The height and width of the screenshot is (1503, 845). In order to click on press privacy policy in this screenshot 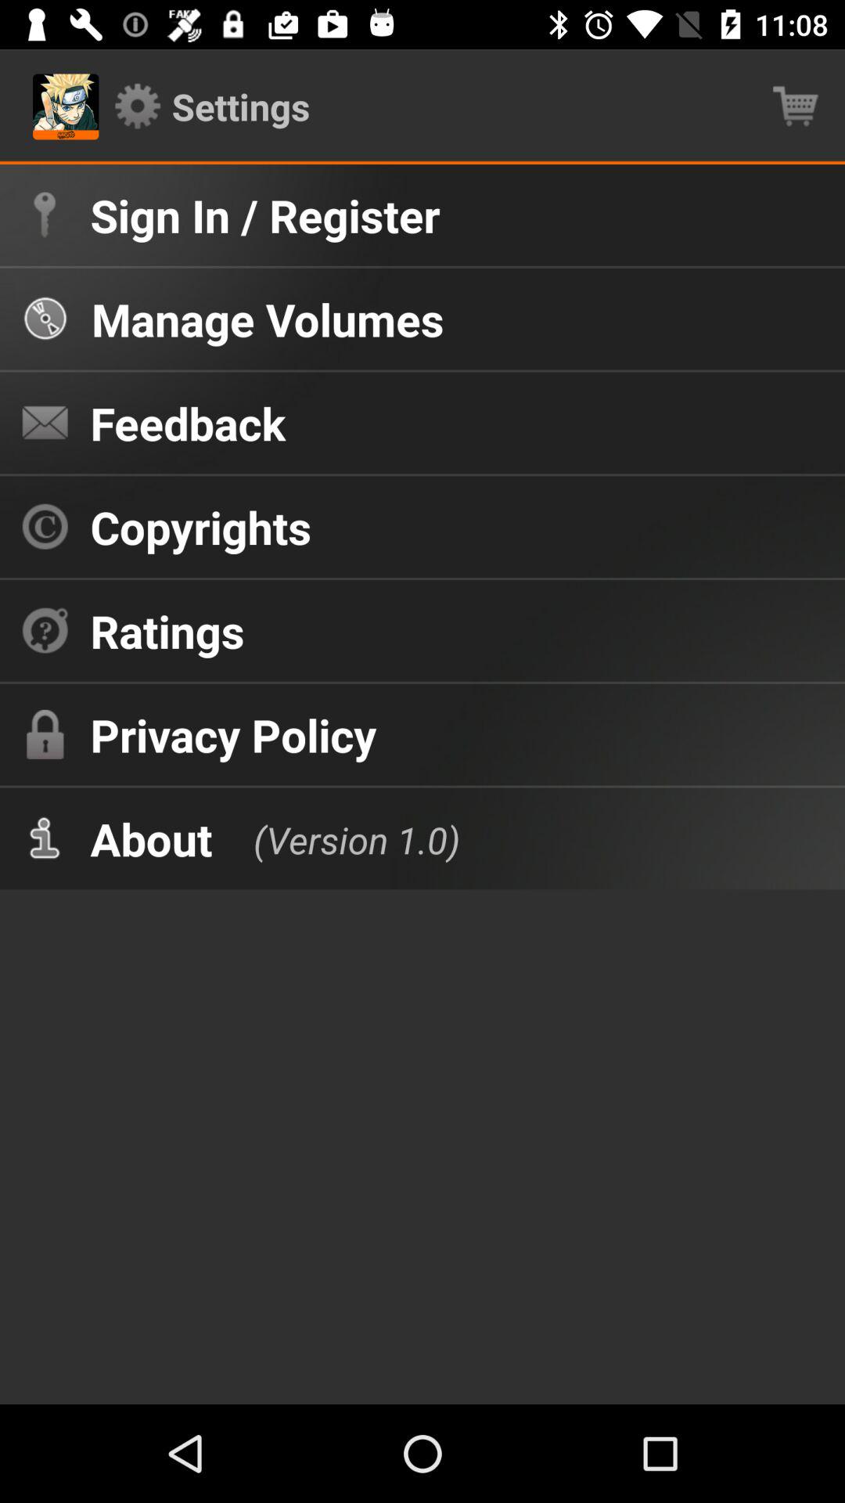, I will do `click(233, 734)`.